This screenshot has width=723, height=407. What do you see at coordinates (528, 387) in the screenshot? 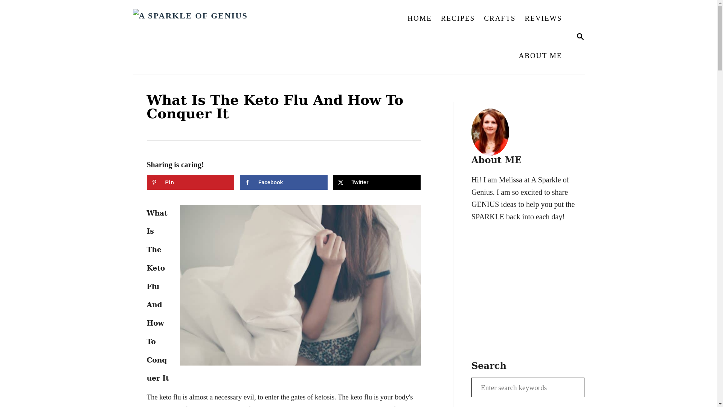
I see `Search for:` at bounding box center [528, 387].